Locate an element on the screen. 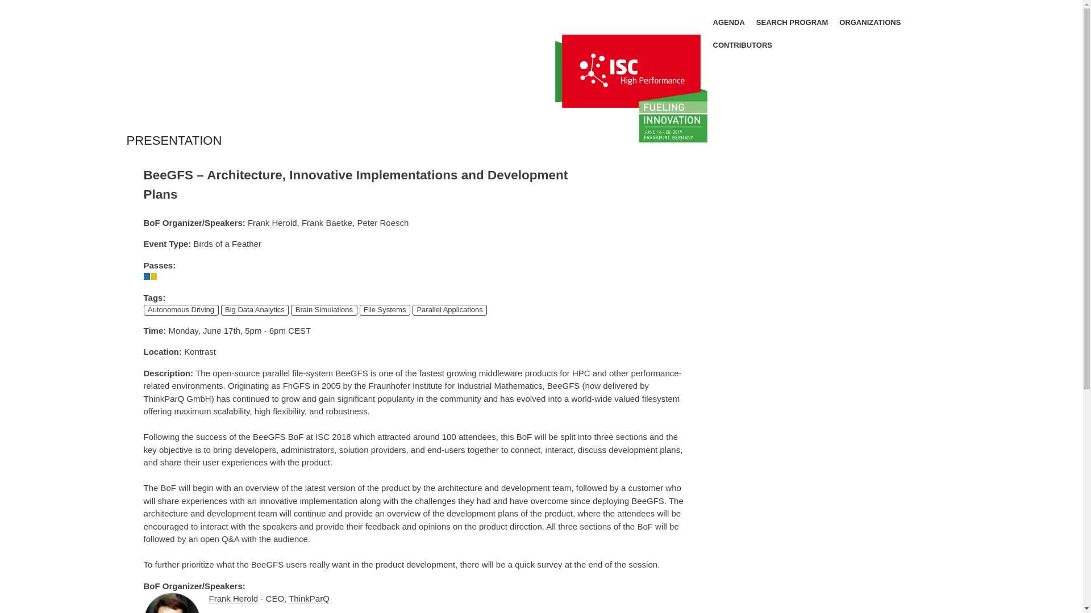  Conference Pass is located at coordinates (147, 276).